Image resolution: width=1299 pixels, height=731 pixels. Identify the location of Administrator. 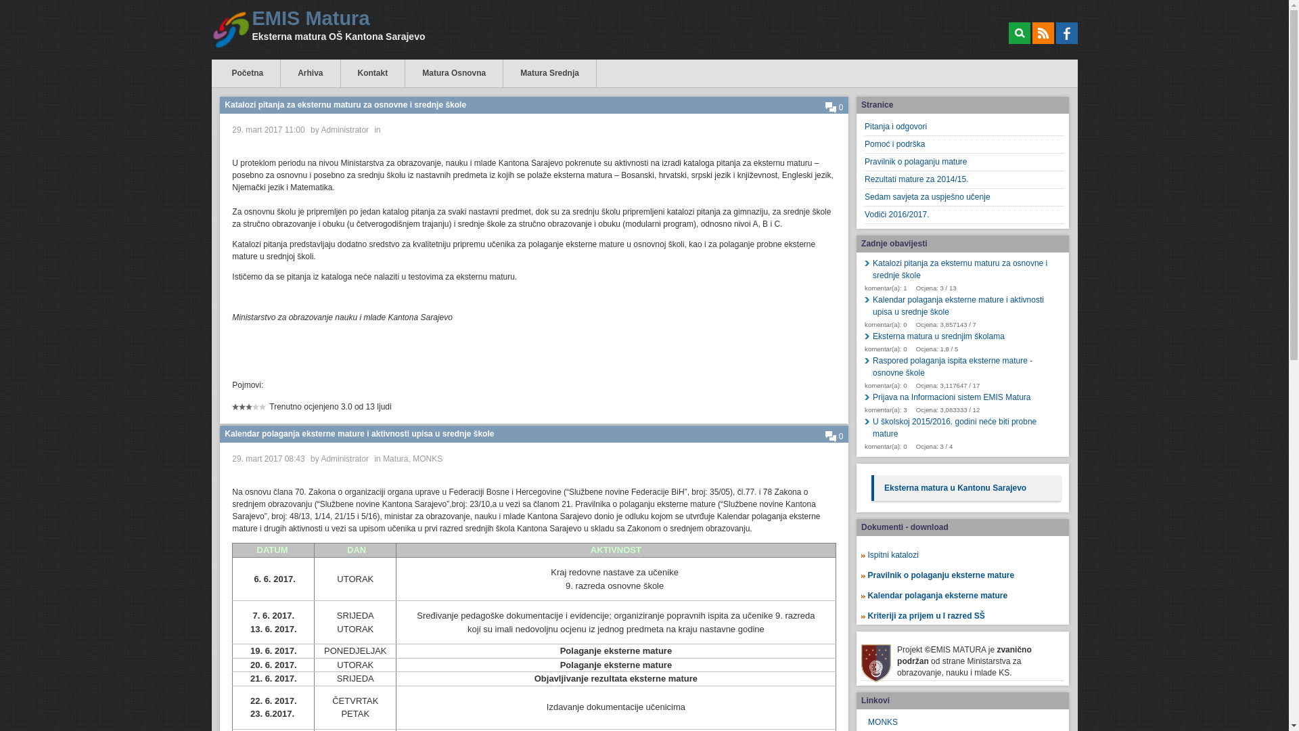
(345, 130).